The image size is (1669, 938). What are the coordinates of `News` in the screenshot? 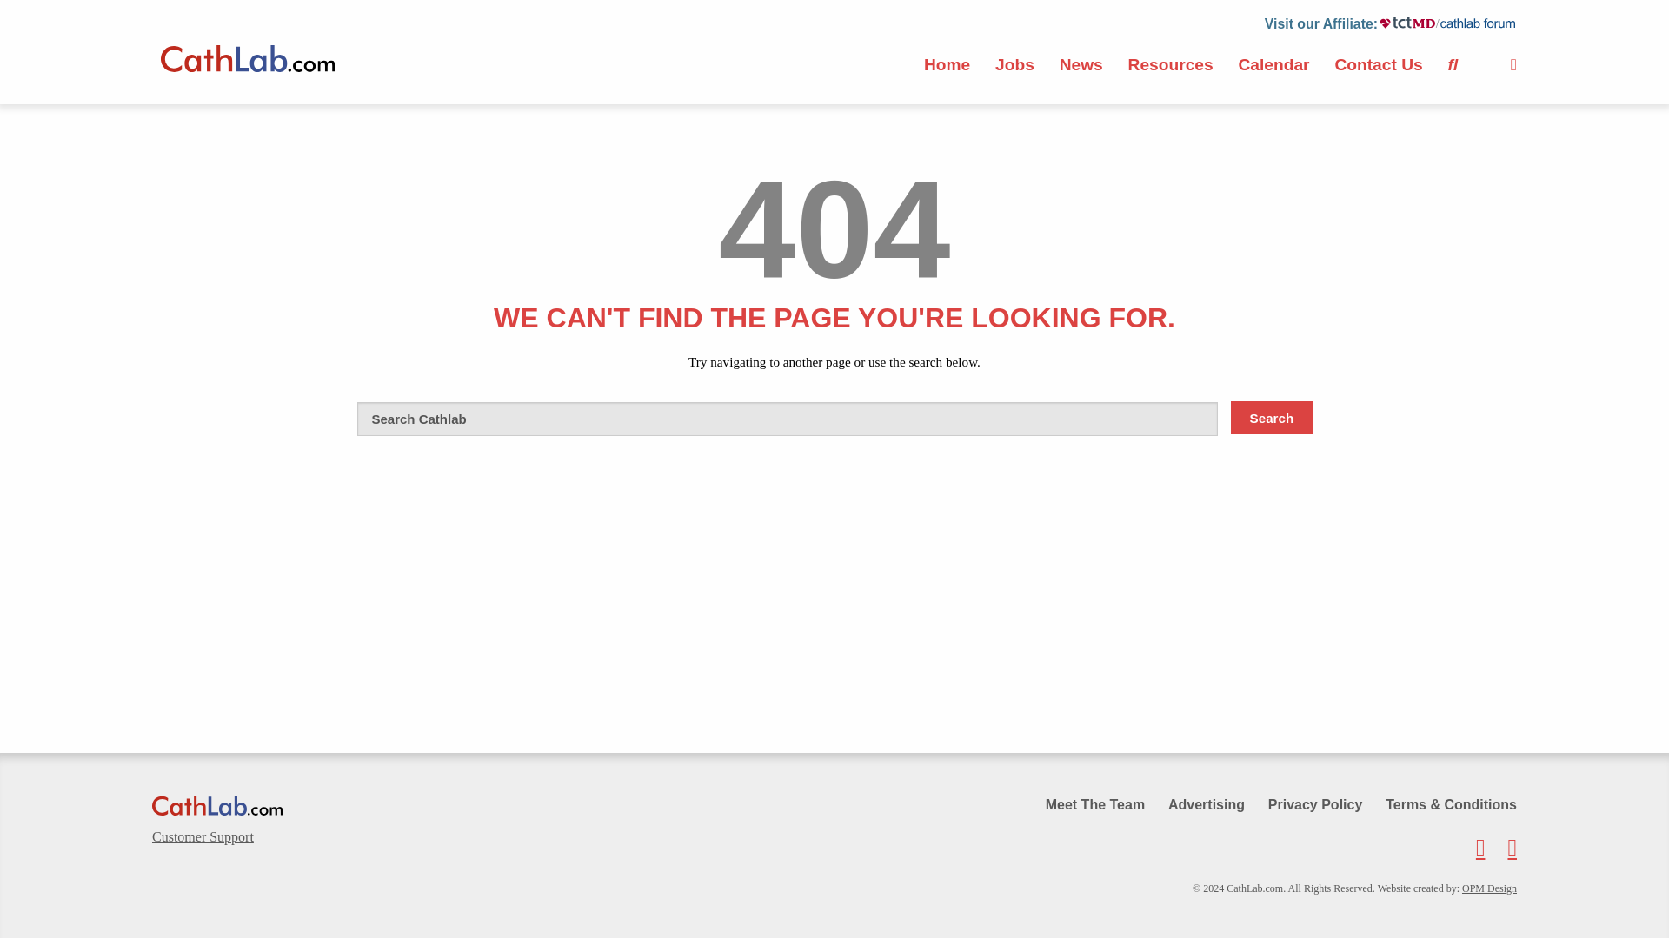 It's located at (1081, 64).